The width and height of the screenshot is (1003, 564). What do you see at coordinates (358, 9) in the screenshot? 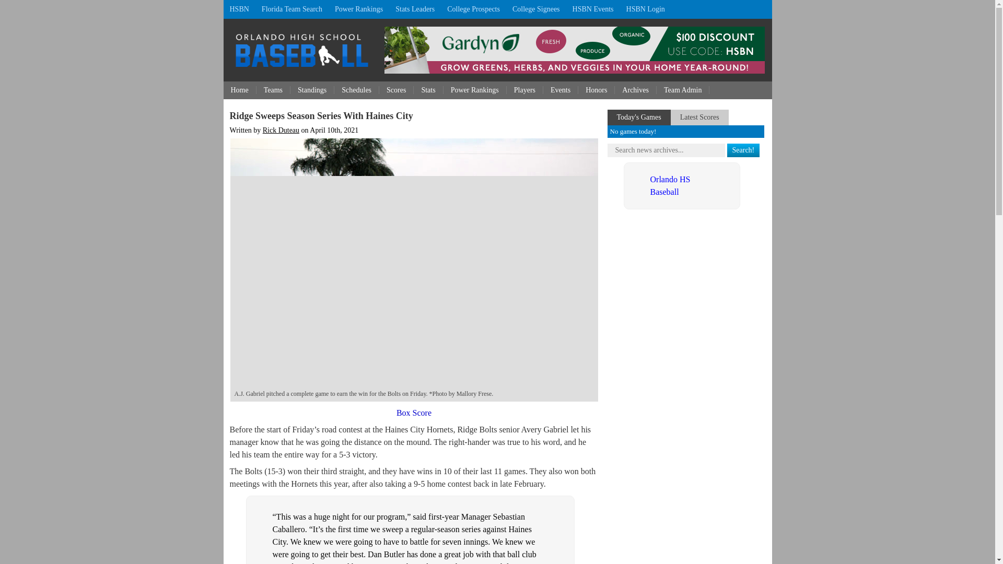
I see `Power Rankings` at bounding box center [358, 9].